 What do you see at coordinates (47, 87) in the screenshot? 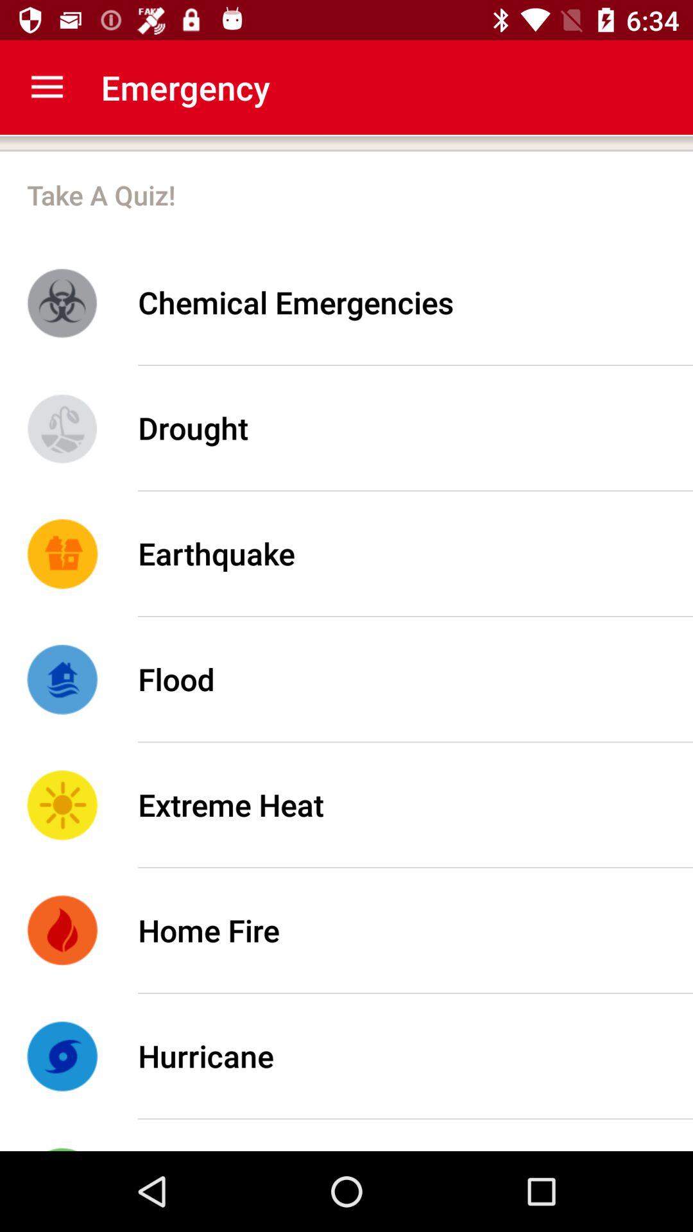
I see `choose the item to the left of emergency icon` at bounding box center [47, 87].